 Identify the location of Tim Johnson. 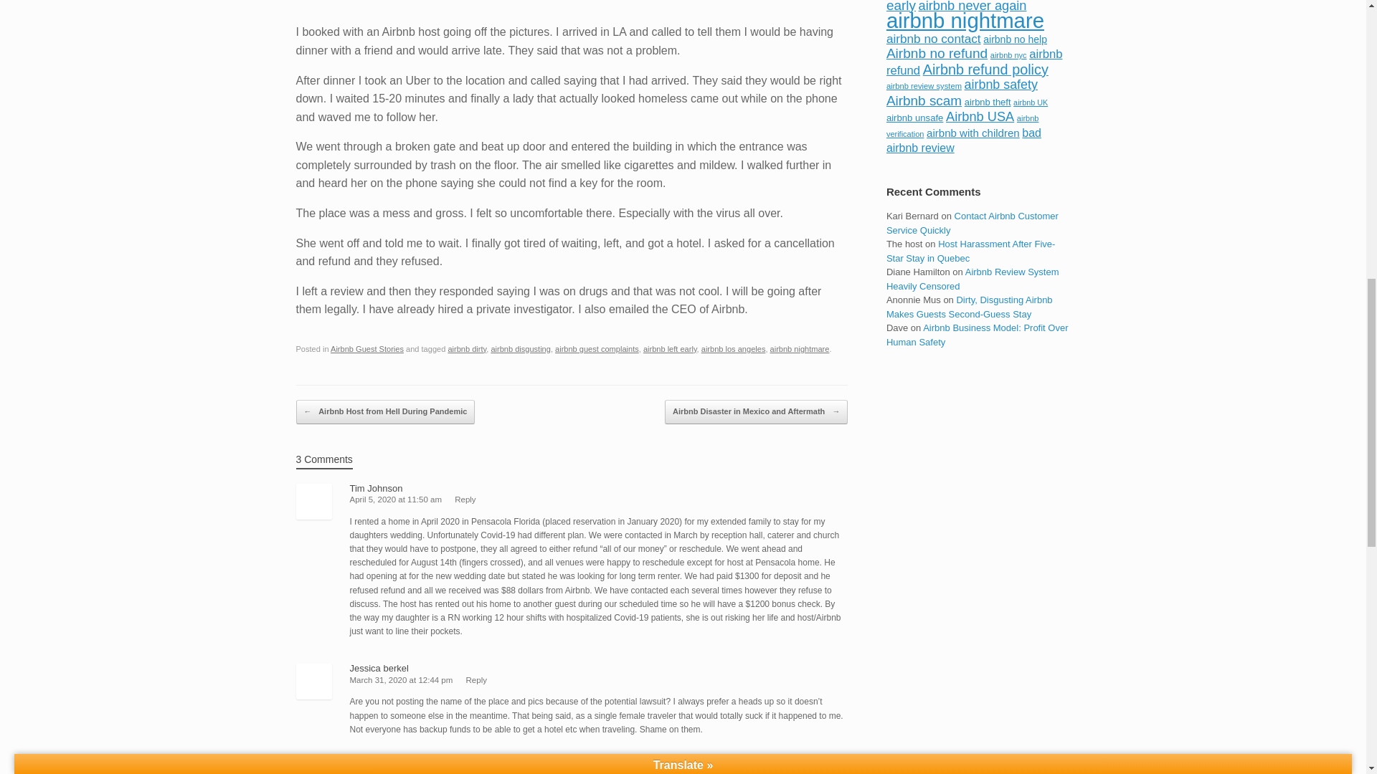
(376, 488).